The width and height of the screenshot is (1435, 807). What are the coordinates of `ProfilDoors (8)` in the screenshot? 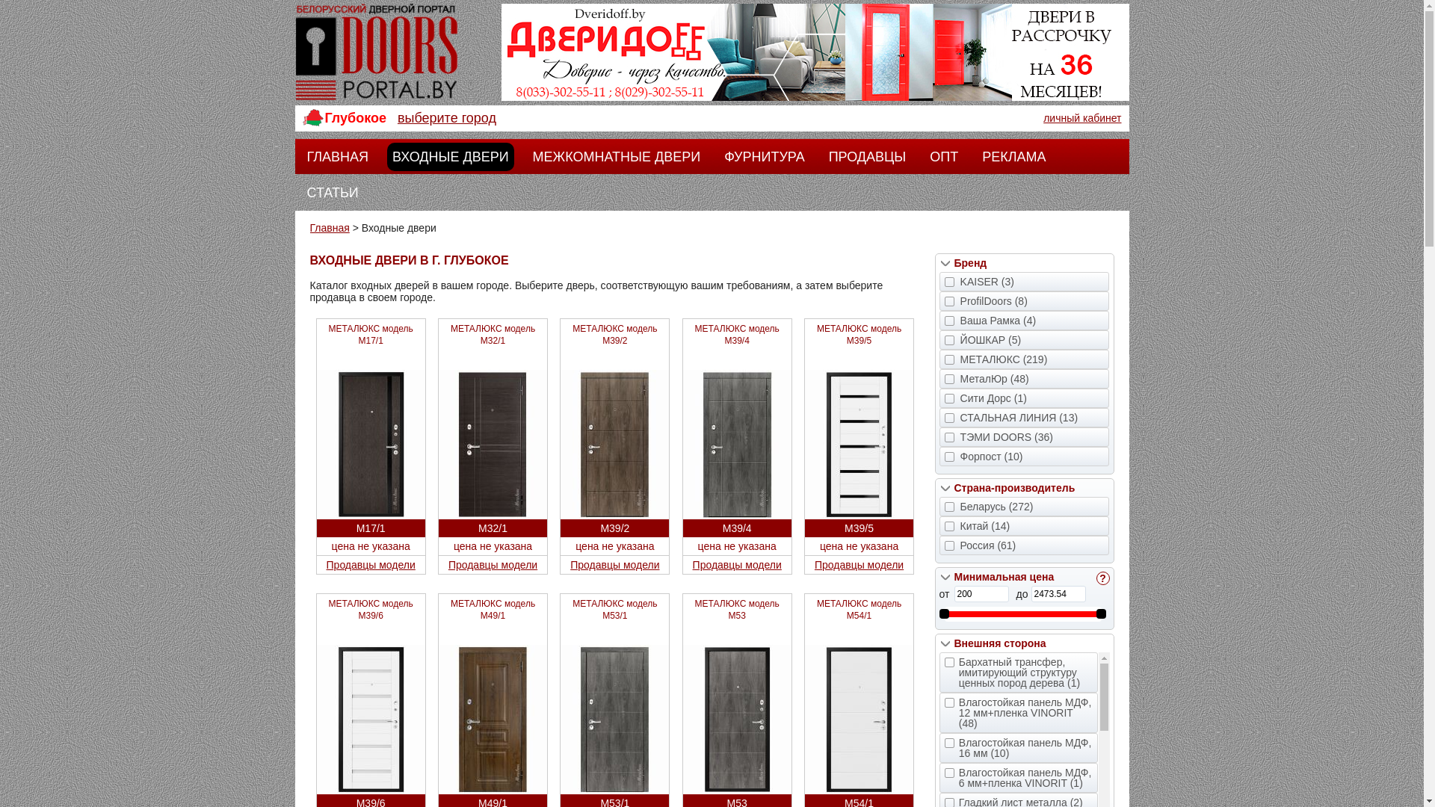 It's located at (1025, 301).